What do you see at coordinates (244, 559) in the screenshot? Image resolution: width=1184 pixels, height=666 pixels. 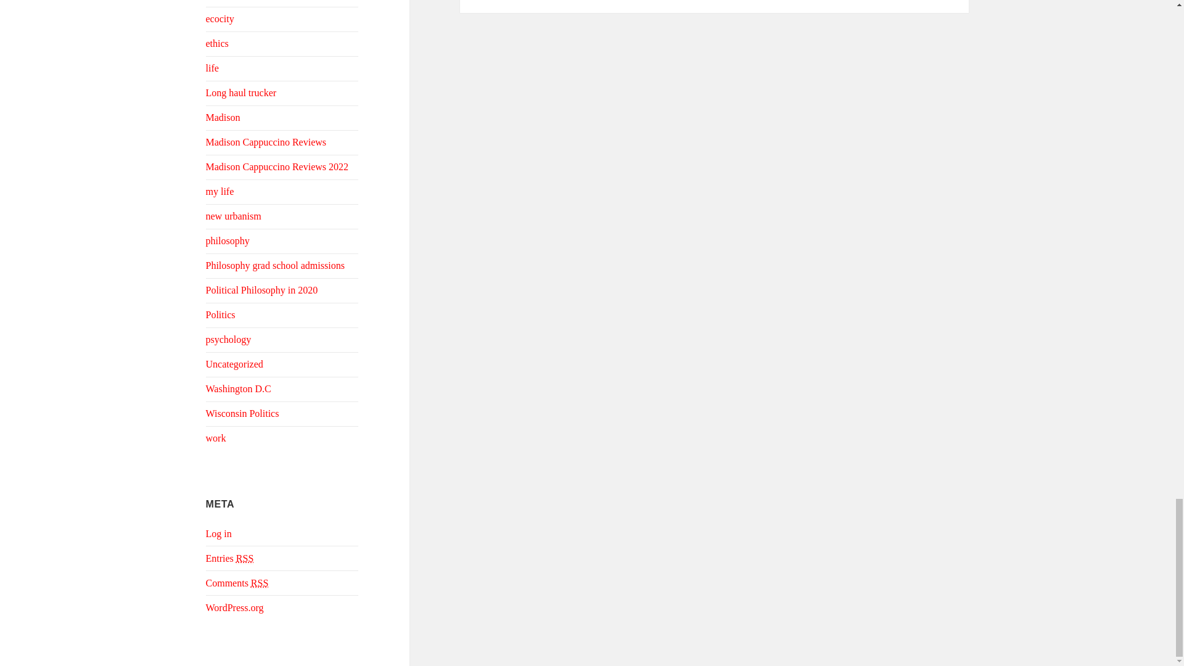 I see `Really Simple Syndication` at bounding box center [244, 559].